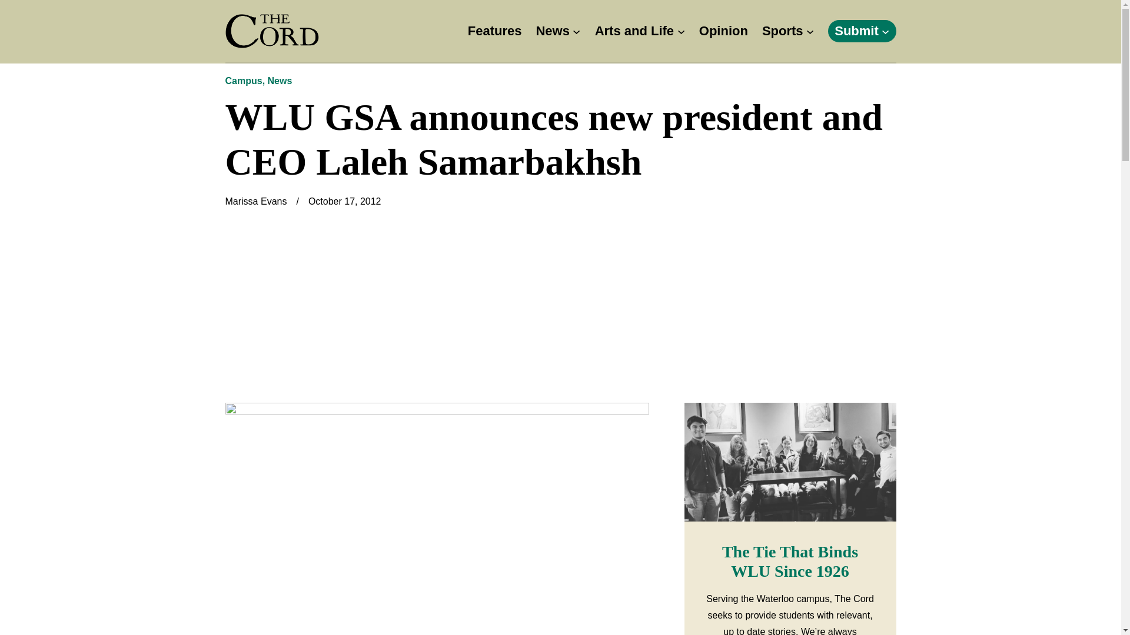 The image size is (1130, 635). I want to click on Campus, so click(244, 80).